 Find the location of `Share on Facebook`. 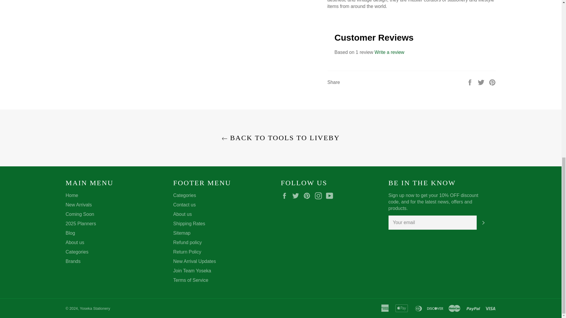

Share on Facebook is located at coordinates (470, 82).